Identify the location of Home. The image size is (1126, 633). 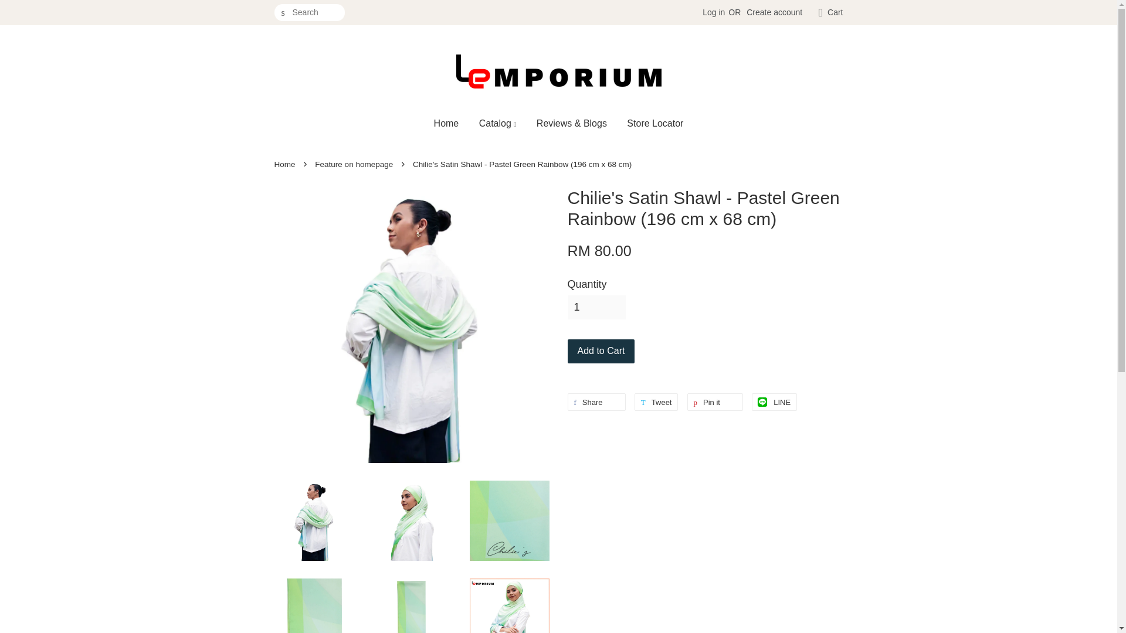
(450, 123).